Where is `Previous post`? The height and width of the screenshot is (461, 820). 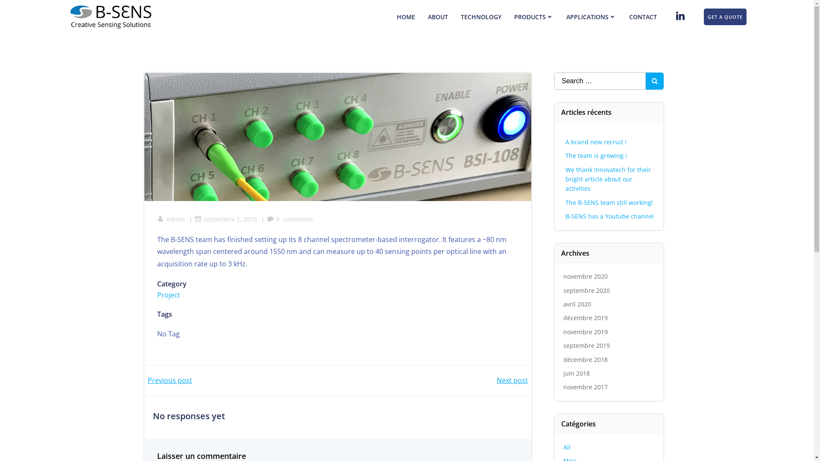
Previous post is located at coordinates (170, 380).